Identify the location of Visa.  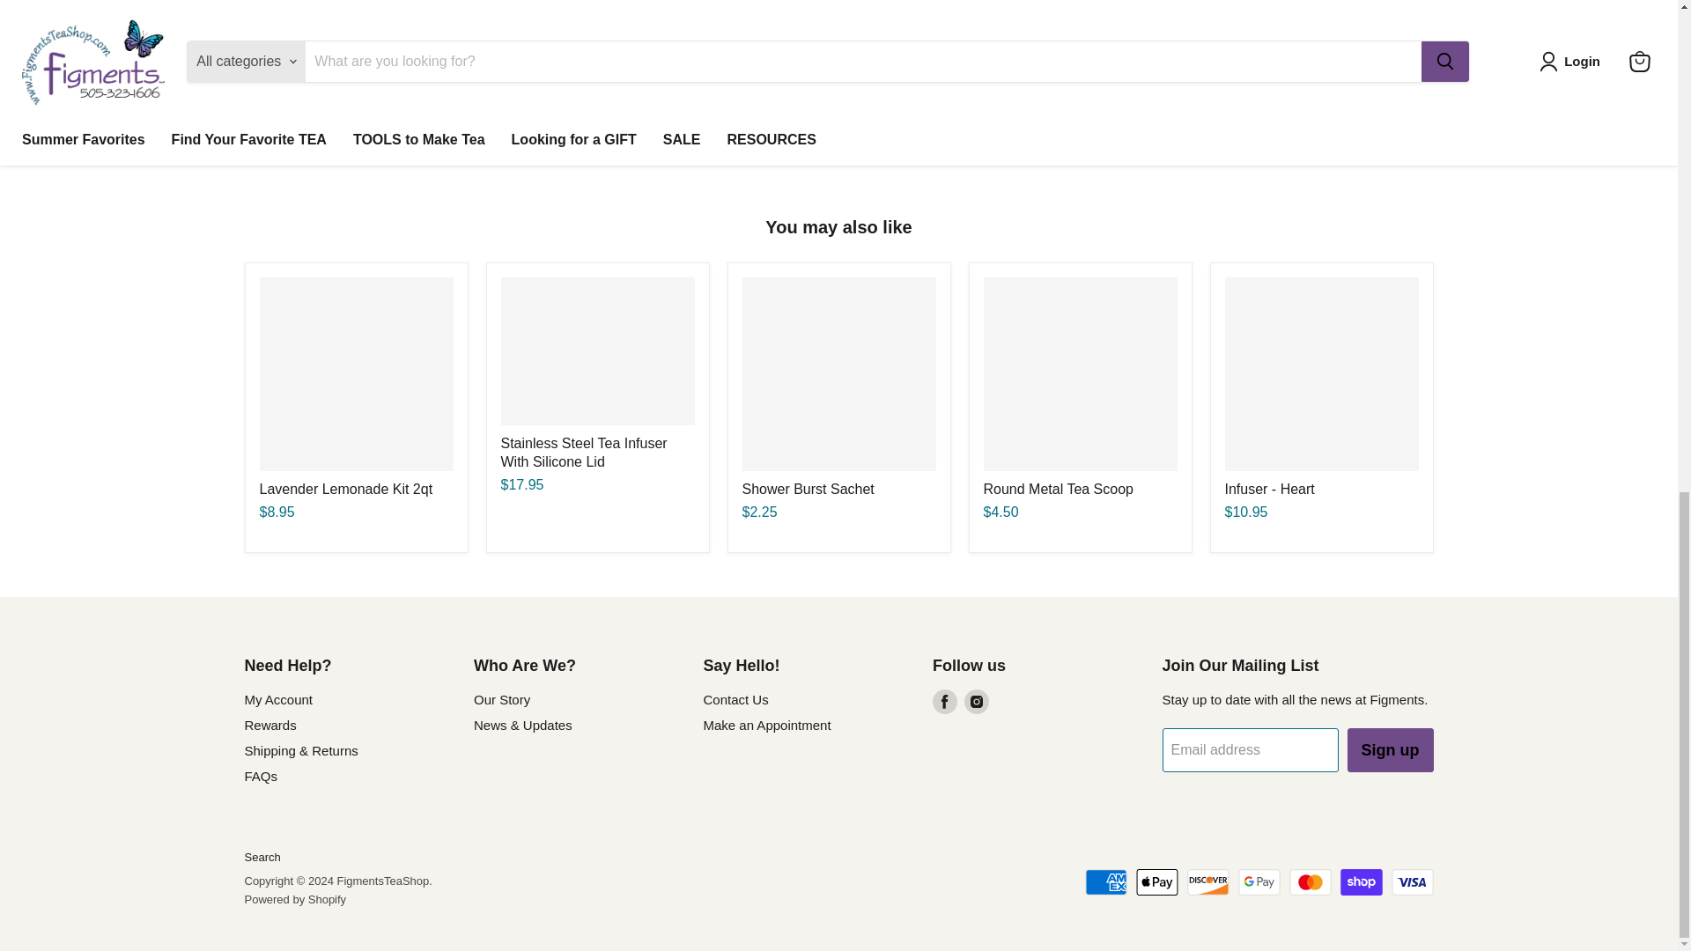
(1413, 882).